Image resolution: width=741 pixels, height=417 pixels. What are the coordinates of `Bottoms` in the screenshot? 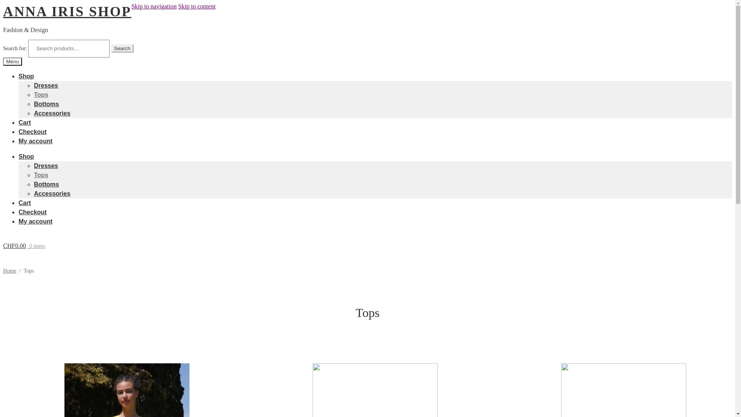 It's located at (46, 104).